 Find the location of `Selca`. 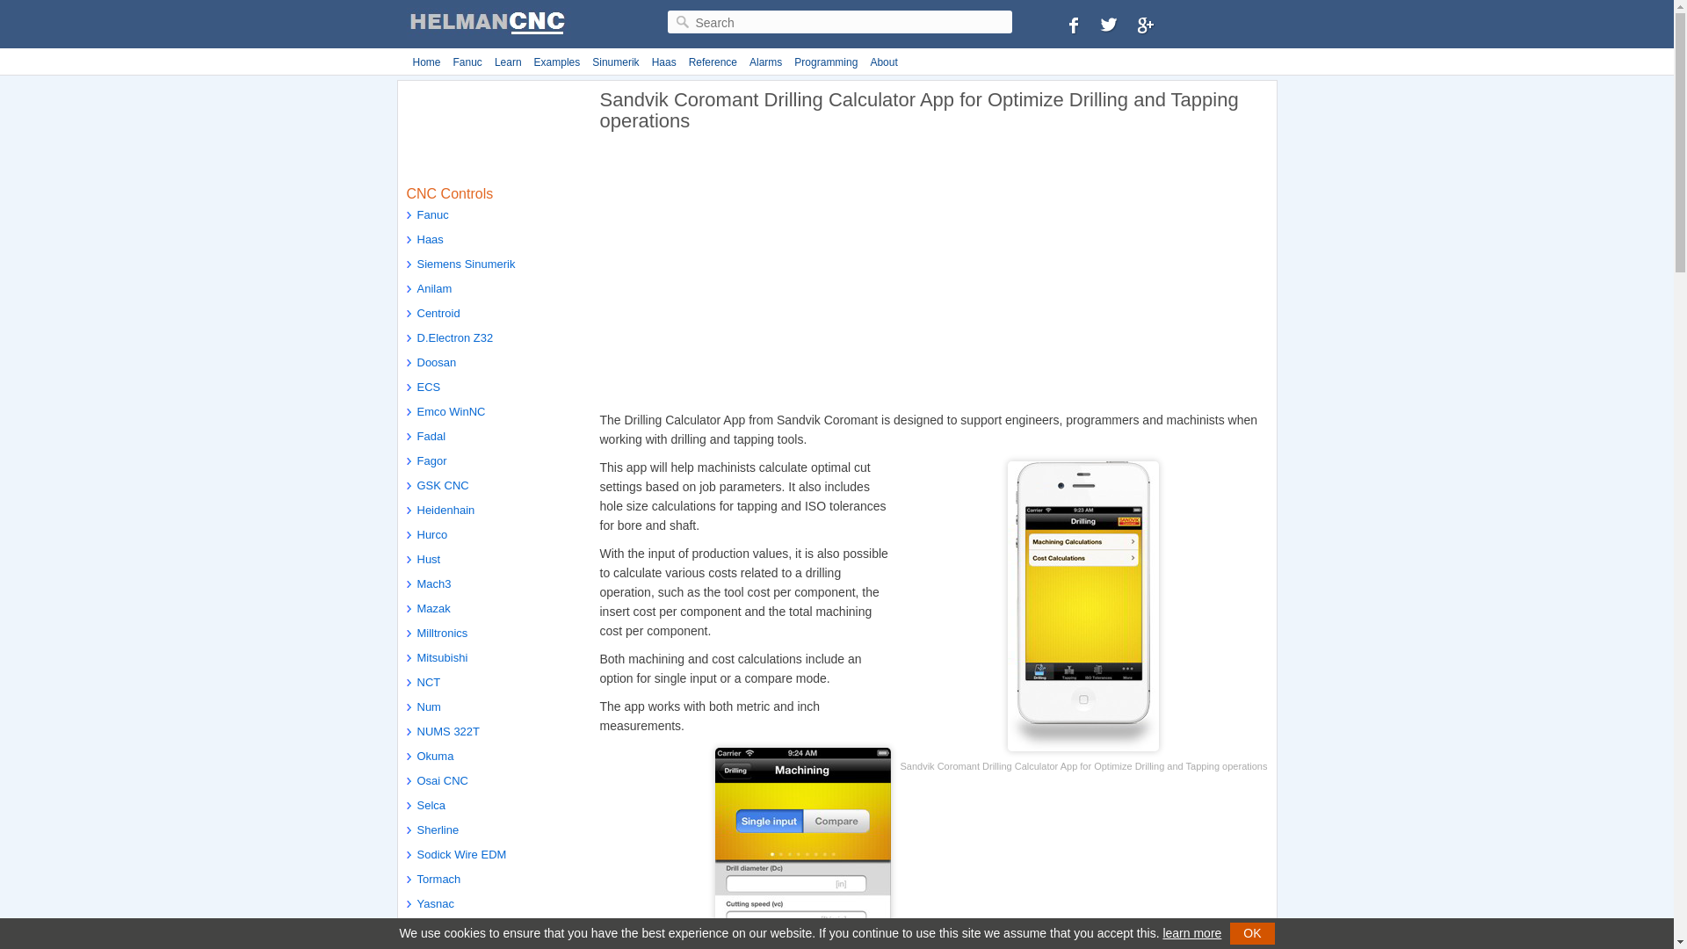

Selca is located at coordinates (494, 808).